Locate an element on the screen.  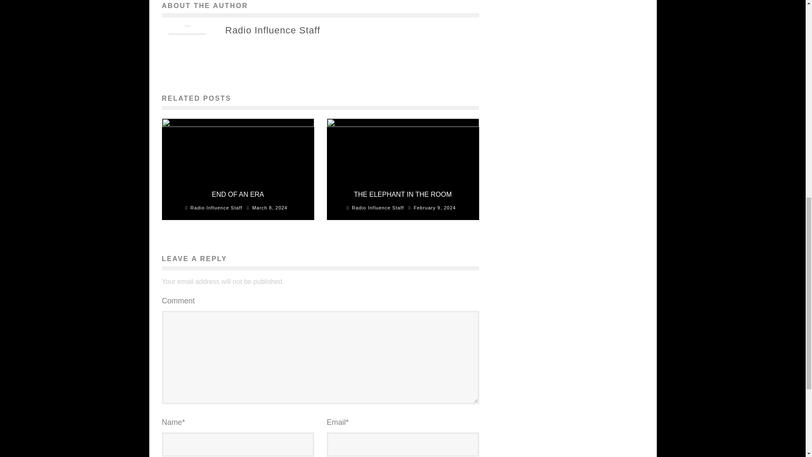
THE ELEPHANT IN THE ROOM is located at coordinates (403, 194).